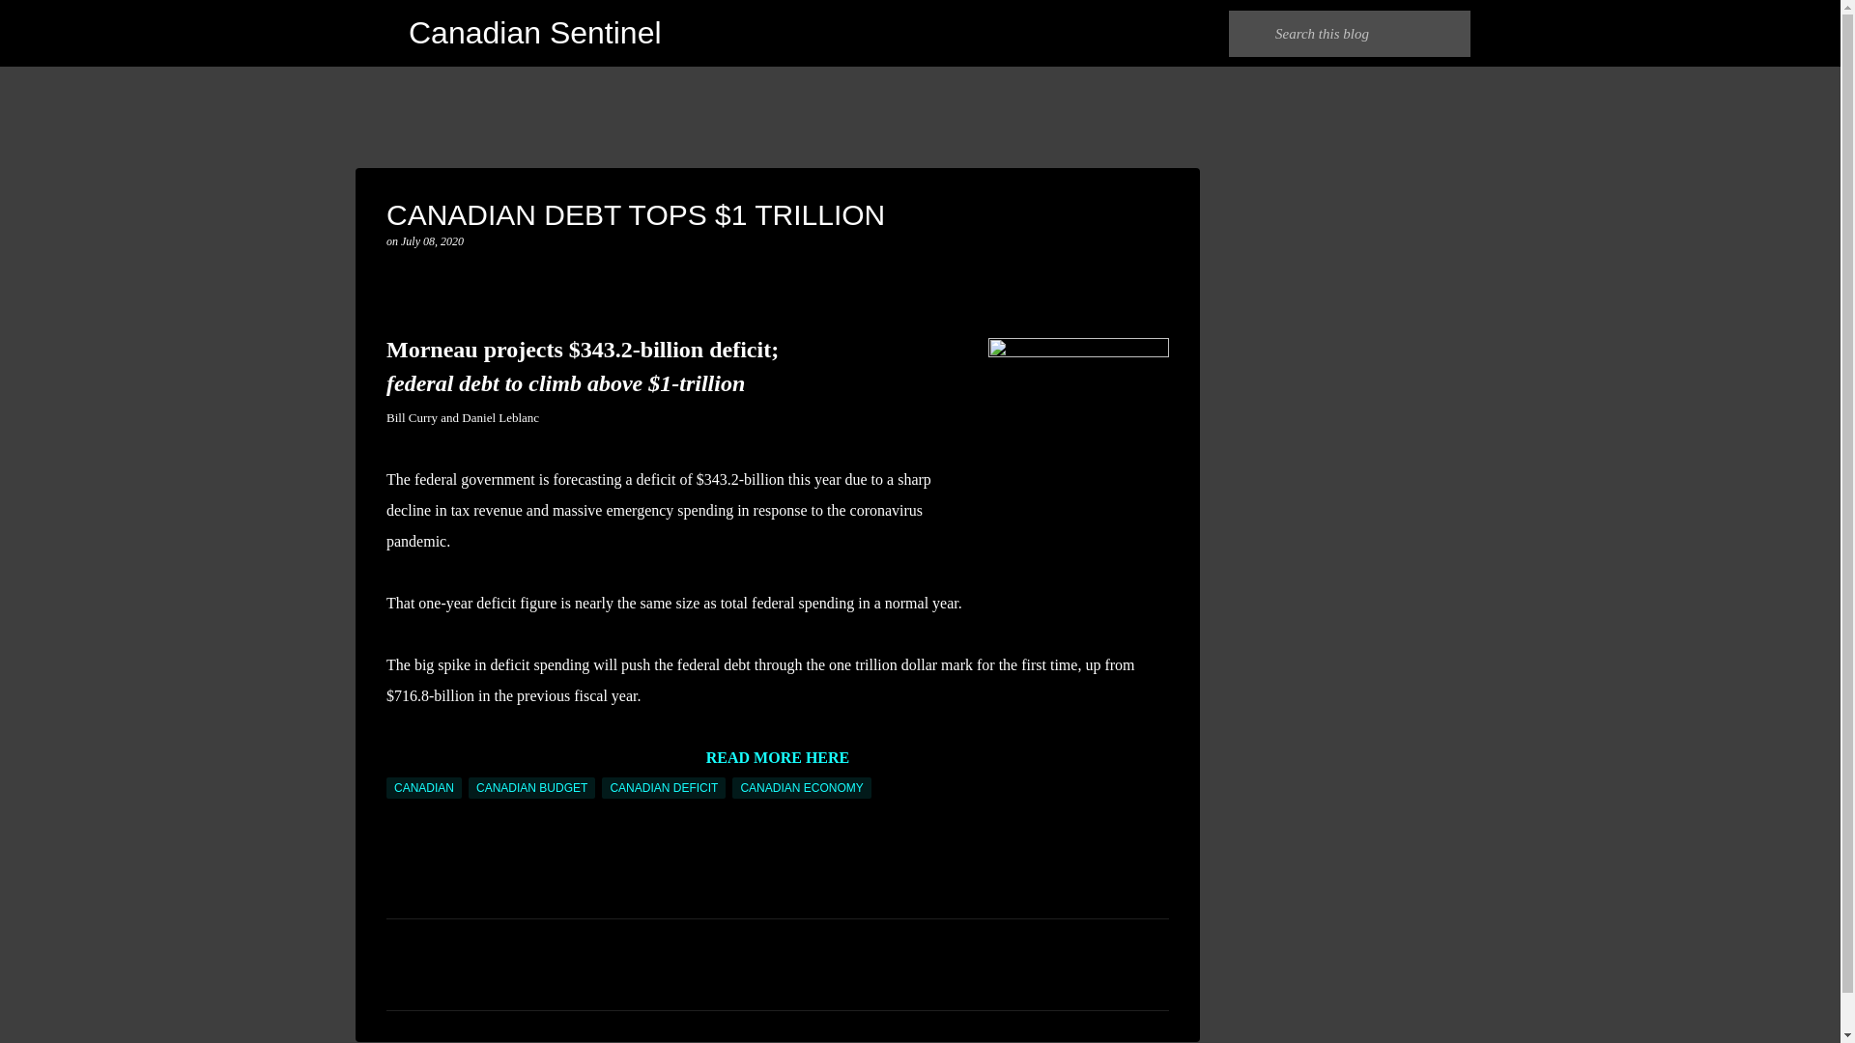  I want to click on Canadian Sentinel, so click(535, 33).